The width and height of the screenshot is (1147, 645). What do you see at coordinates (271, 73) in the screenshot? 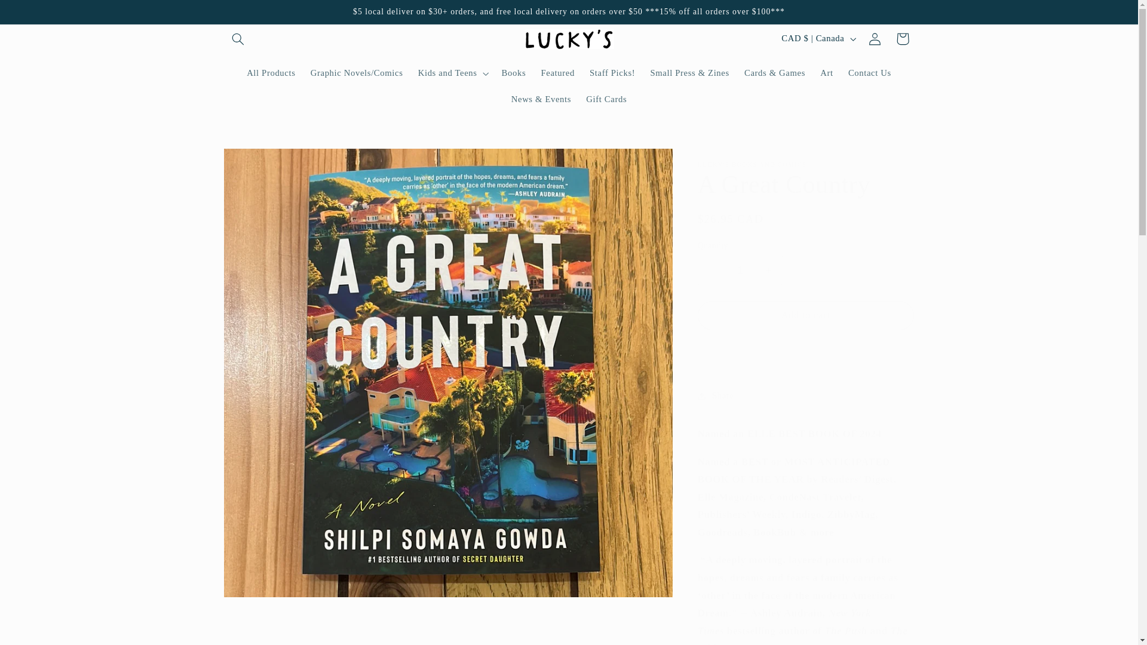
I see `All Products` at bounding box center [271, 73].